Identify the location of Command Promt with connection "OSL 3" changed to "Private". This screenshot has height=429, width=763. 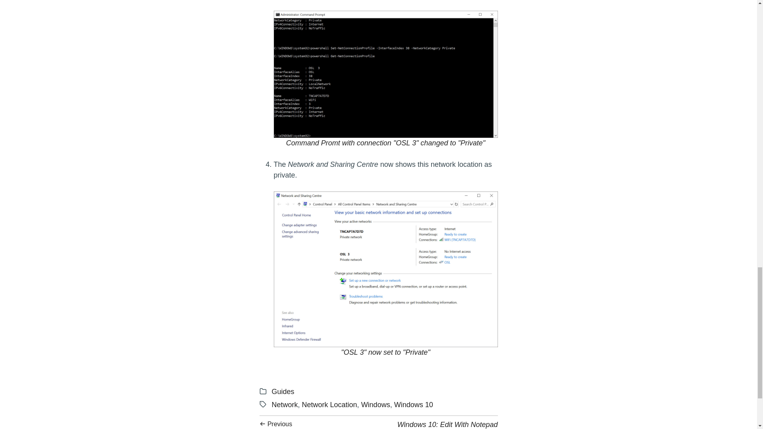
(375, 404).